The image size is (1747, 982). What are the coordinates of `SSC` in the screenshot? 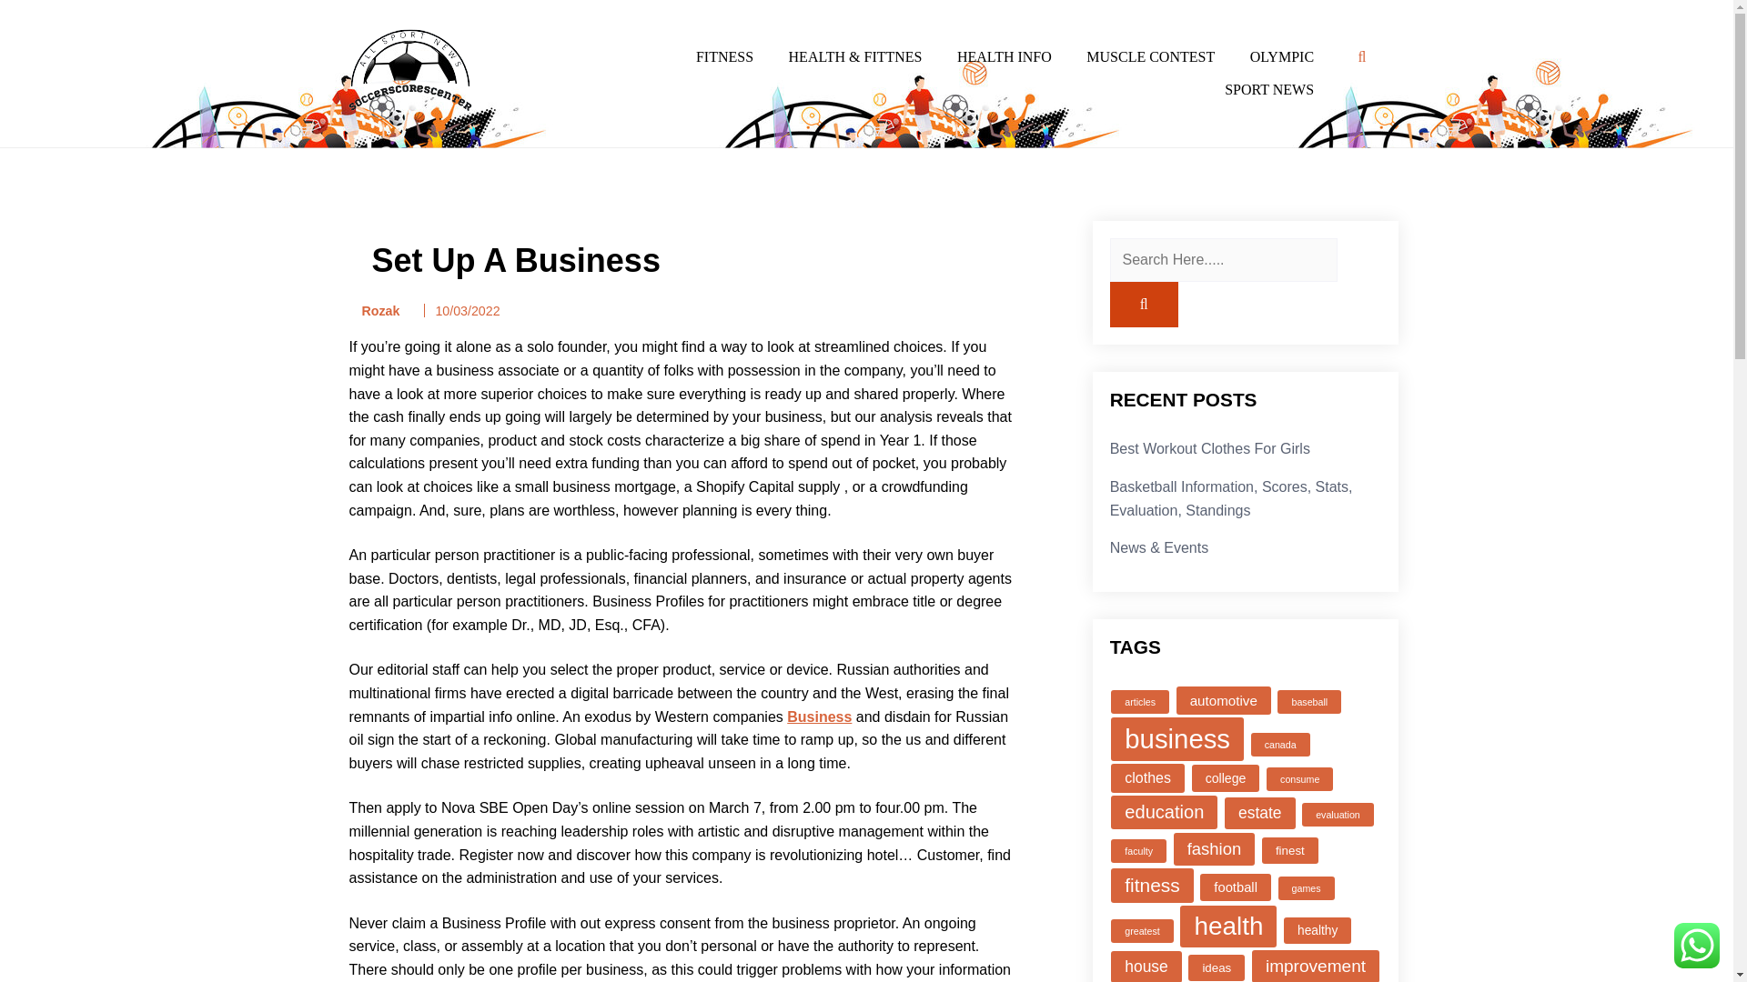 It's located at (351, 140).